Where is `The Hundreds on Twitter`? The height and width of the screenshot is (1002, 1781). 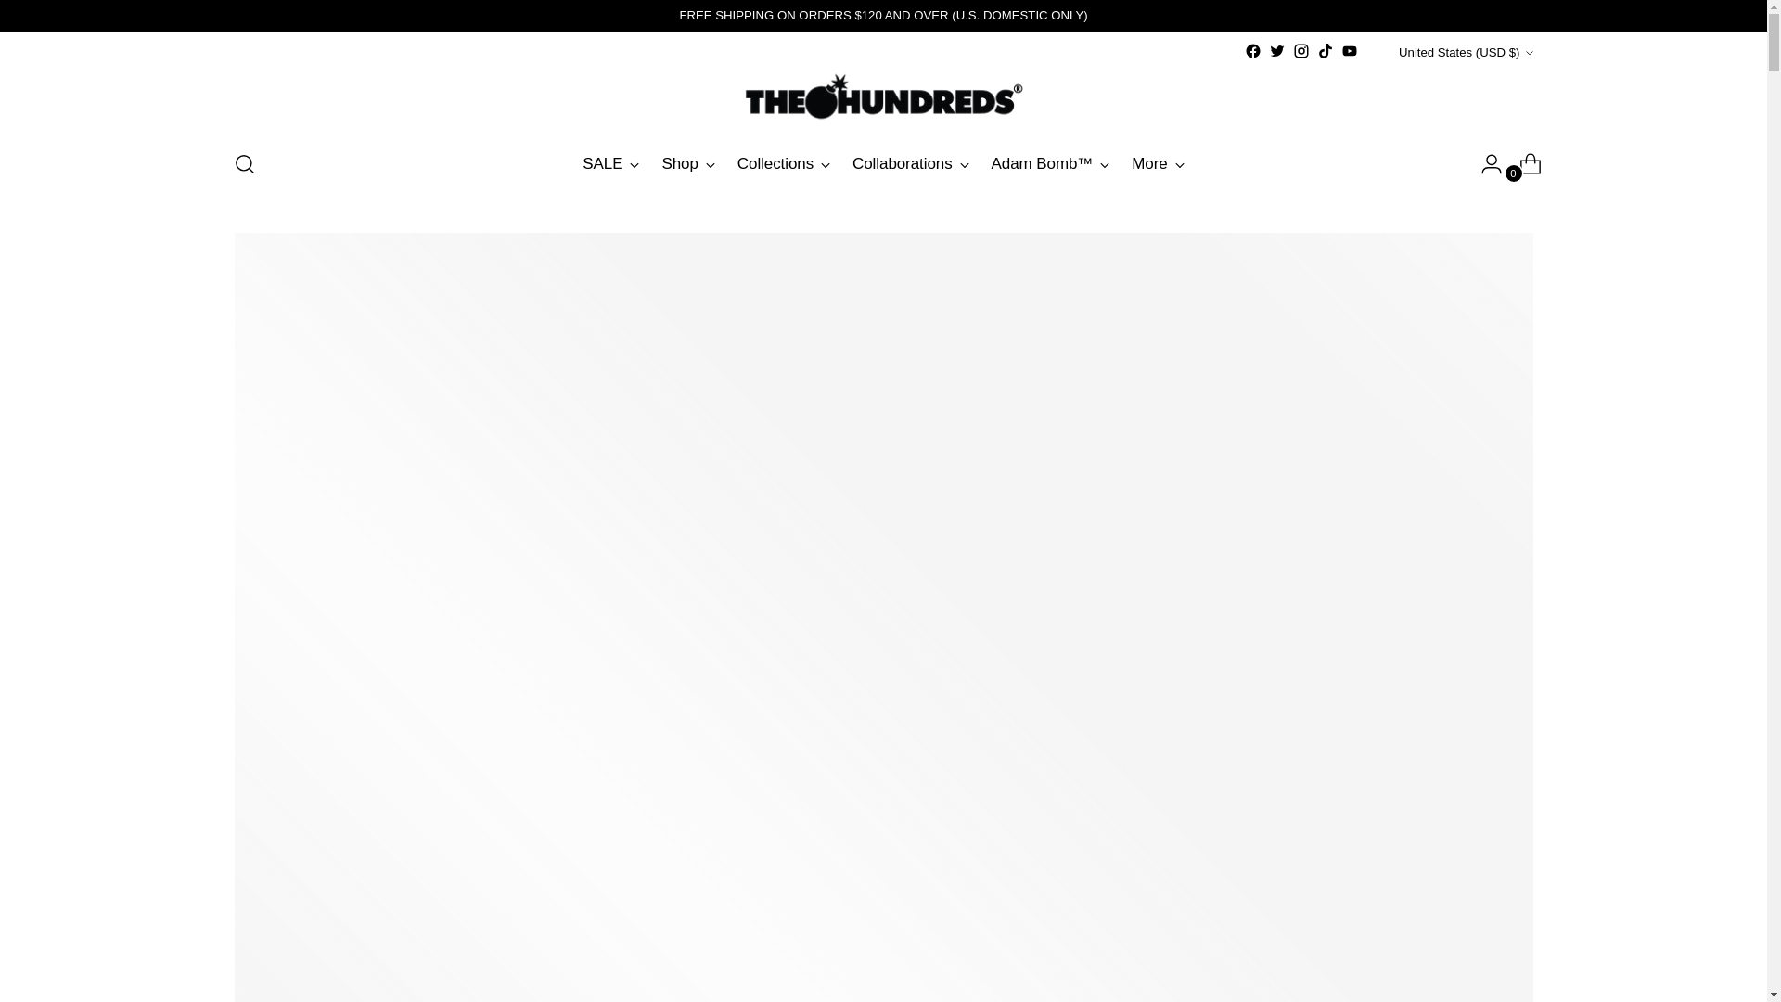 The Hundreds on Twitter is located at coordinates (1276, 50).